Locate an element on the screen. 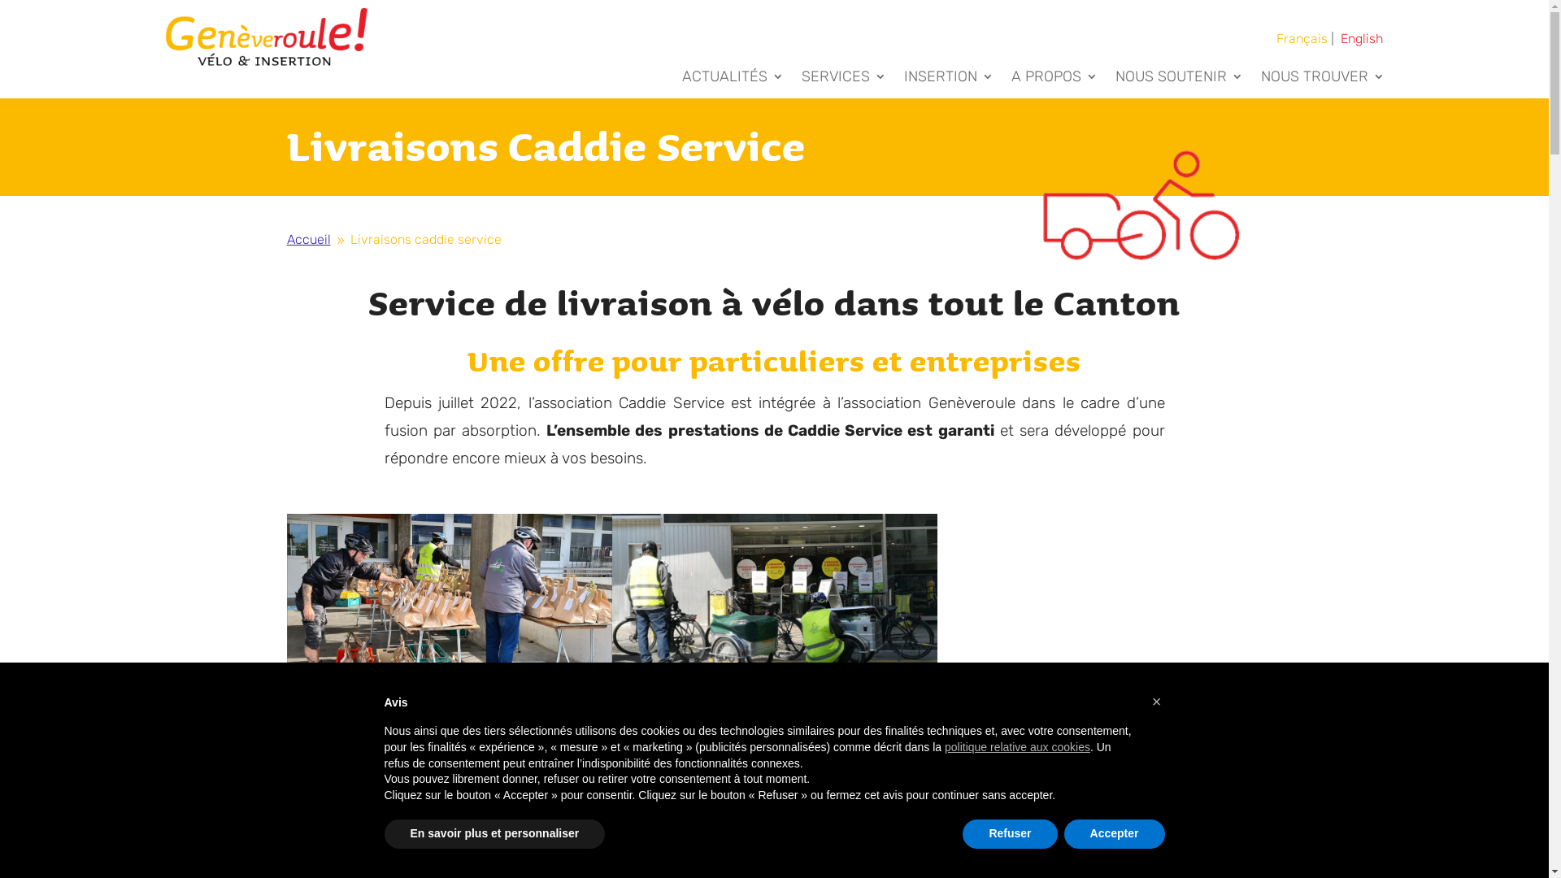 The width and height of the screenshot is (1561, 878). Accepter is located at coordinates (1115, 834).